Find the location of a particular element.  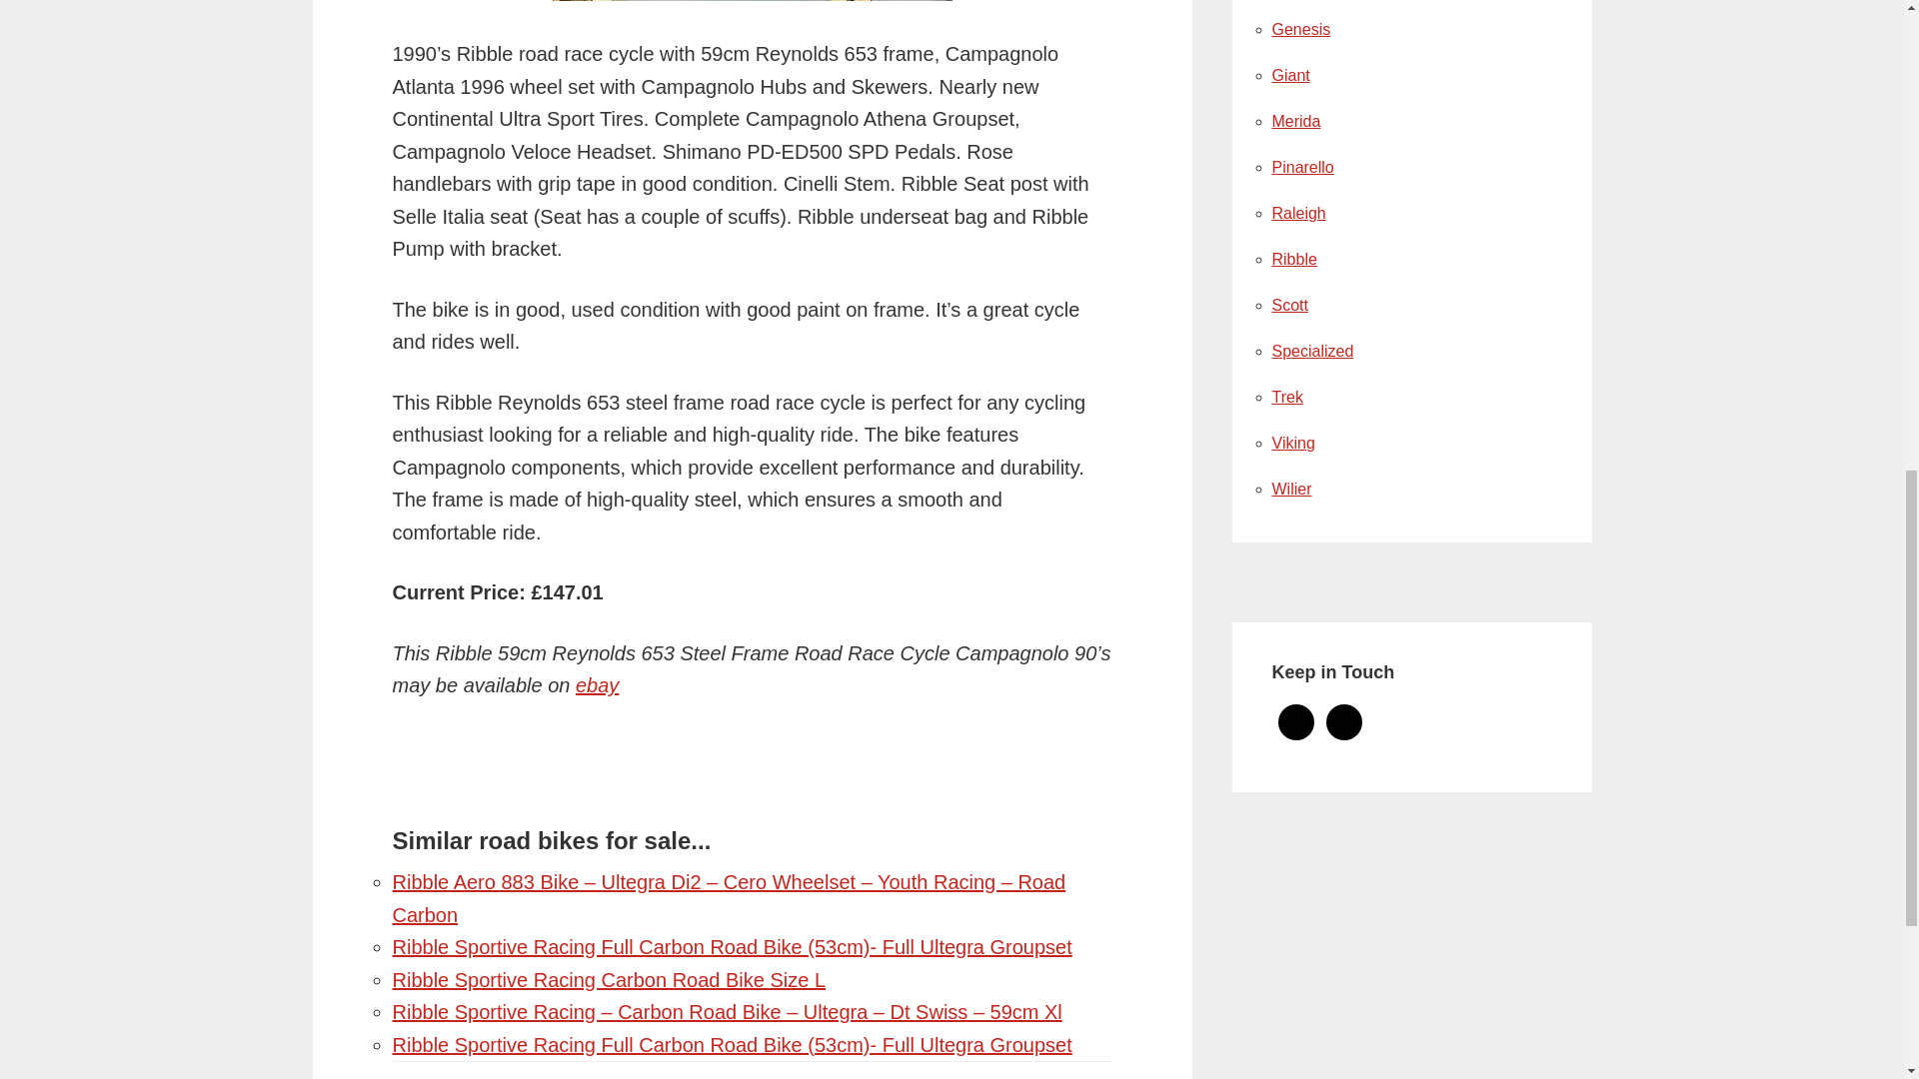

Genesis is located at coordinates (1299, 28).